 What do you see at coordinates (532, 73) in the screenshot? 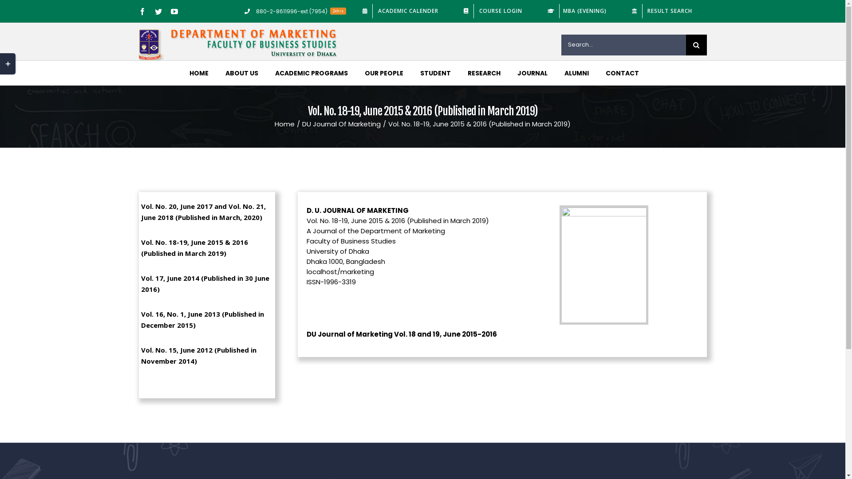
I see `JOURNAL` at bounding box center [532, 73].